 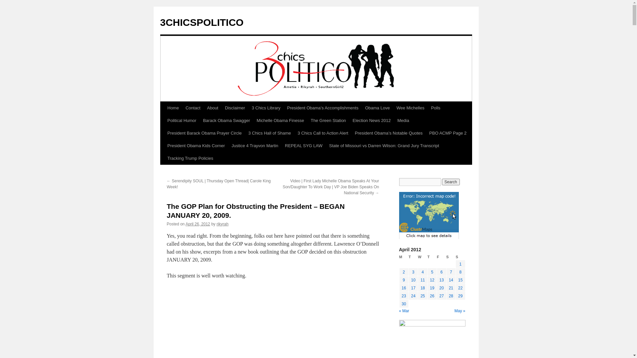 What do you see at coordinates (413, 272) in the screenshot?
I see `3` at bounding box center [413, 272].